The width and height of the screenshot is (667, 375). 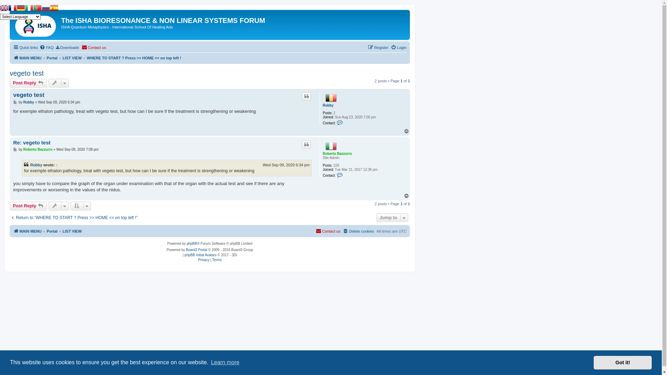 I want to click on phpBB, so click(x=192, y=244).